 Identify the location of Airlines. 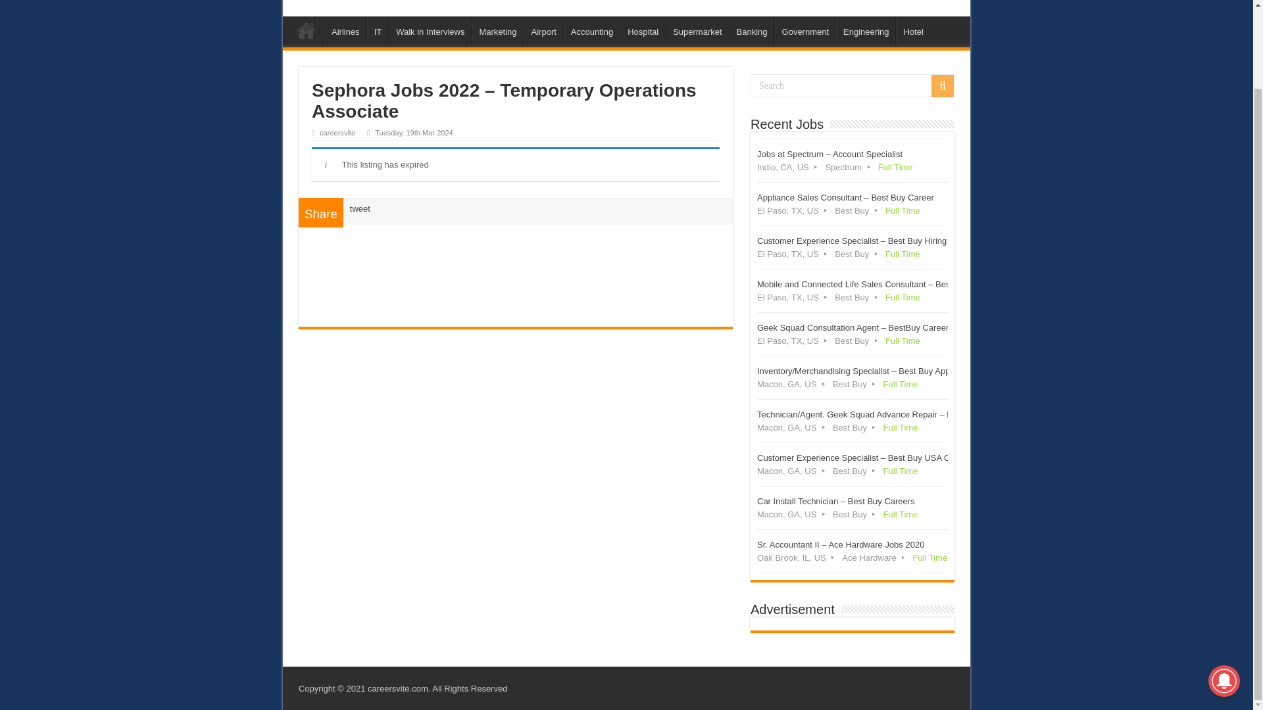
(345, 30).